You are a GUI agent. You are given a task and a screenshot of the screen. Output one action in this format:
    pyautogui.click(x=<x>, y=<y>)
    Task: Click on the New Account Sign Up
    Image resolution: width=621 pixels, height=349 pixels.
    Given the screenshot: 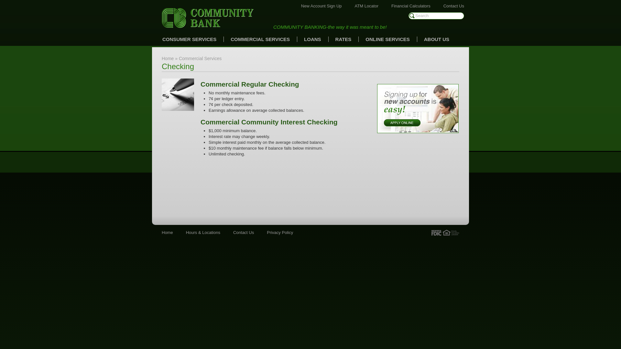 What is the action you would take?
    pyautogui.click(x=321, y=6)
    